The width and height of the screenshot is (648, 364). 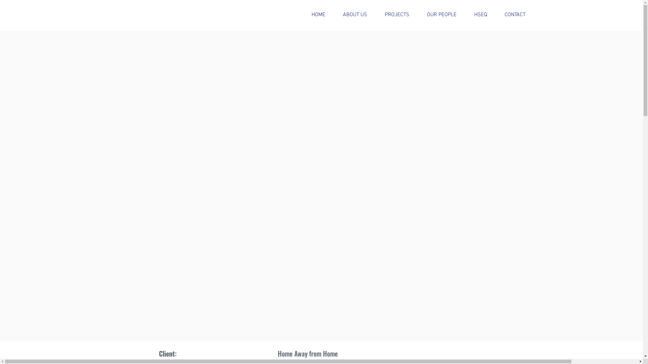 What do you see at coordinates (319, 15) in the screenshot?
I see `HOME` at bounding box center [319, 15].